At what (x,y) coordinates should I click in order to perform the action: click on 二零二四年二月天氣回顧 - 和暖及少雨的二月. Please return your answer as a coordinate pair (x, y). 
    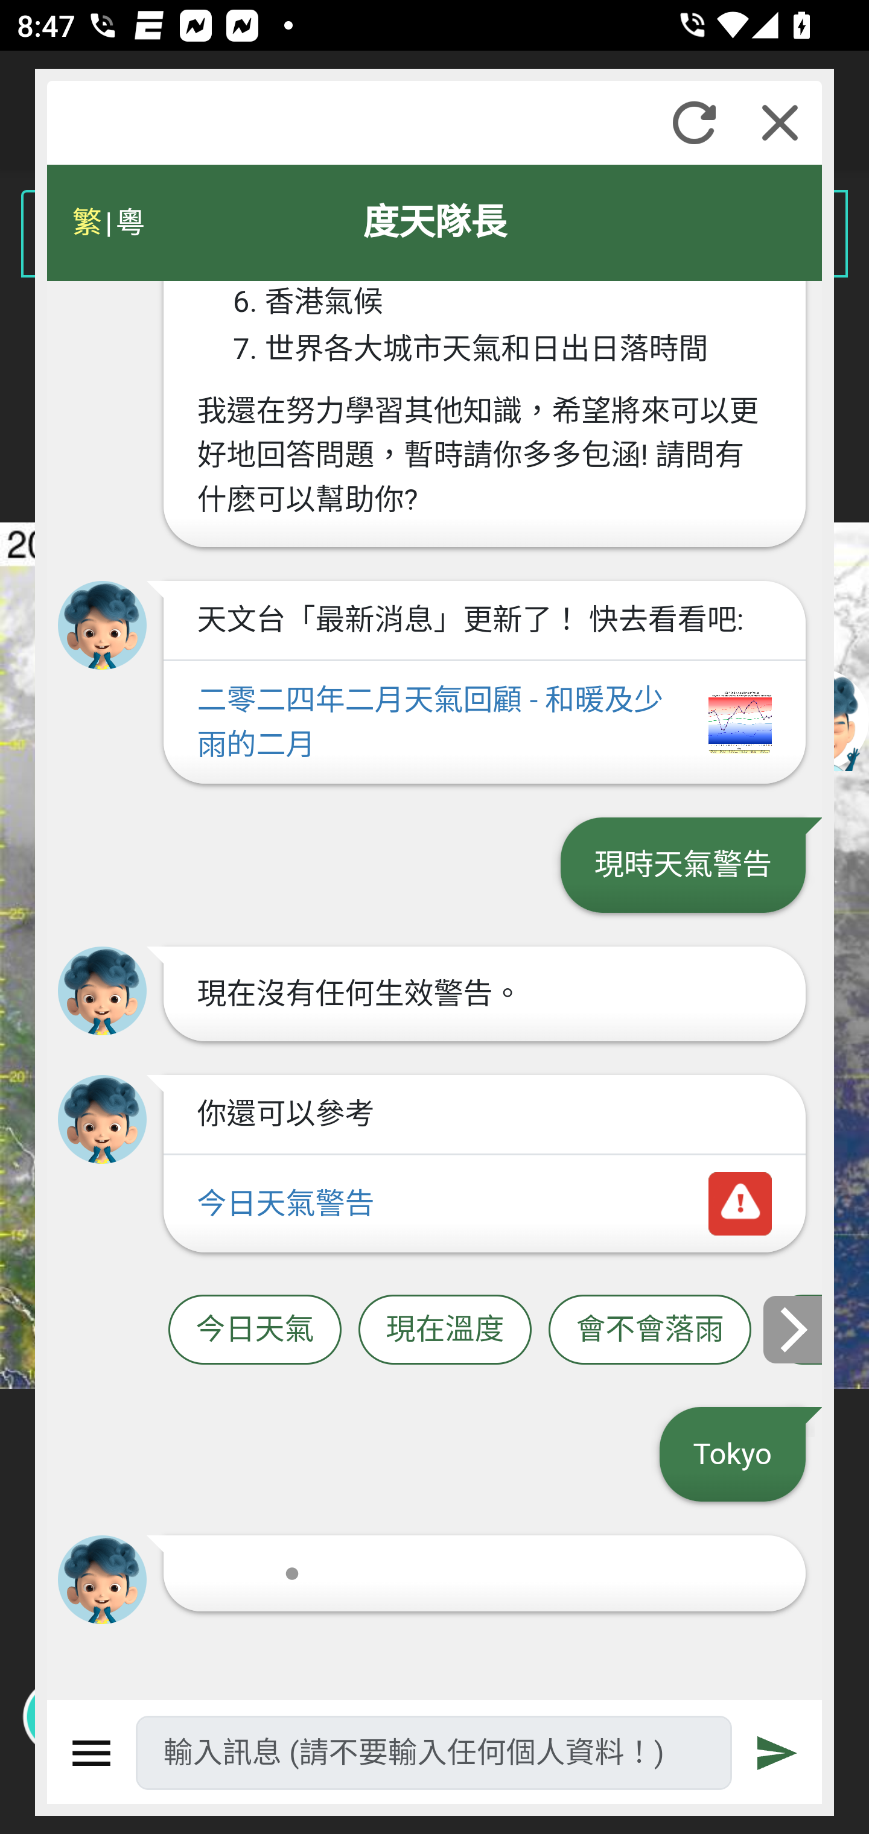
    Looking at the image, I should click on (484, 723).